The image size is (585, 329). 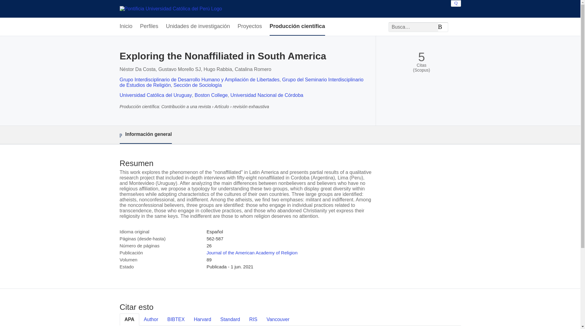 I want to click on Journal of the American Academy of Religion, so click(x=252, y=253).